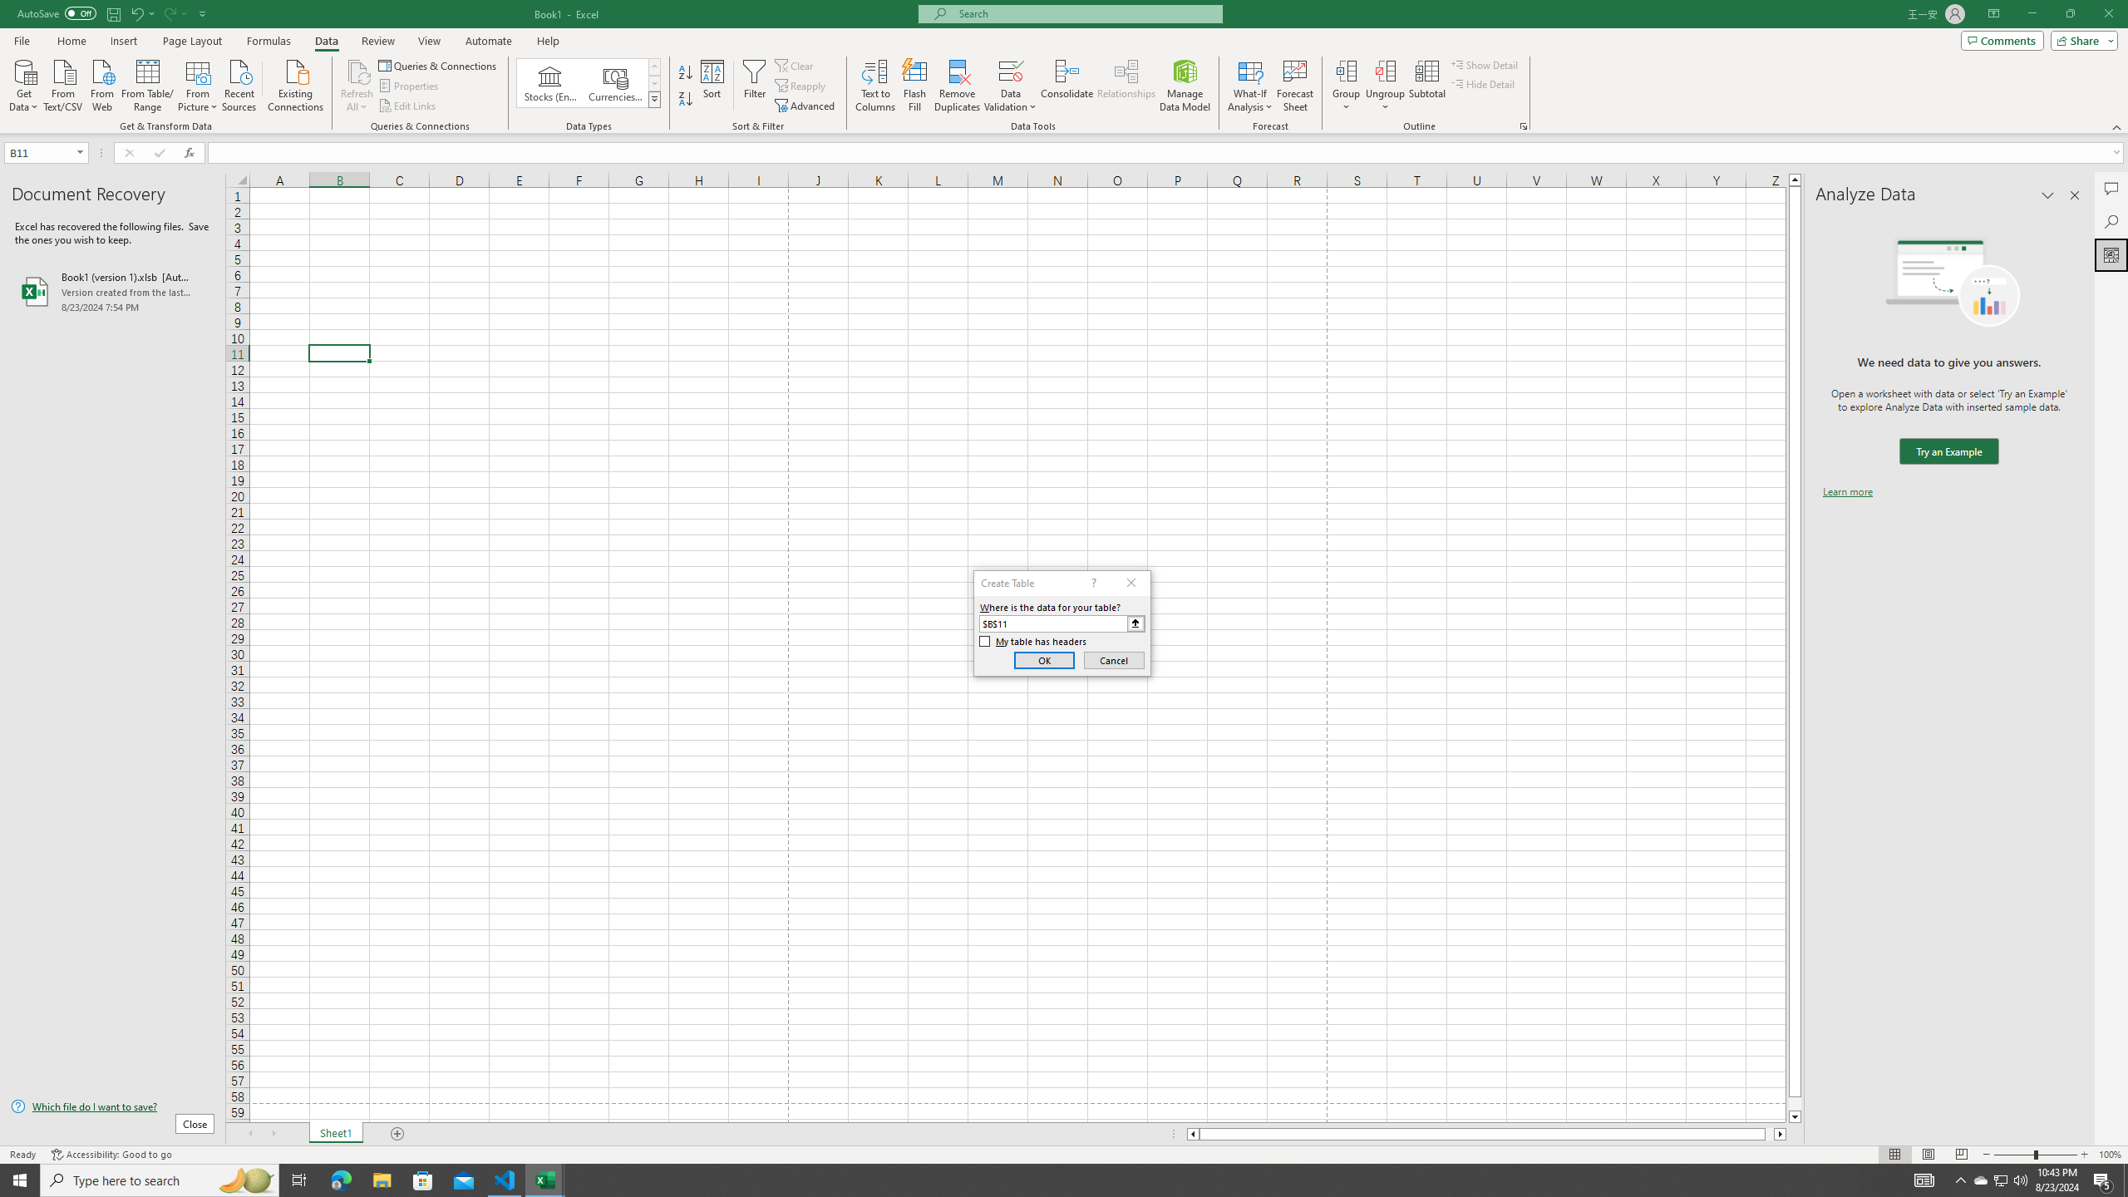  What do you see at coordinates (63, 84) in the screenshot?
I see `From Text/CSV` at bounding box center [63, 84].